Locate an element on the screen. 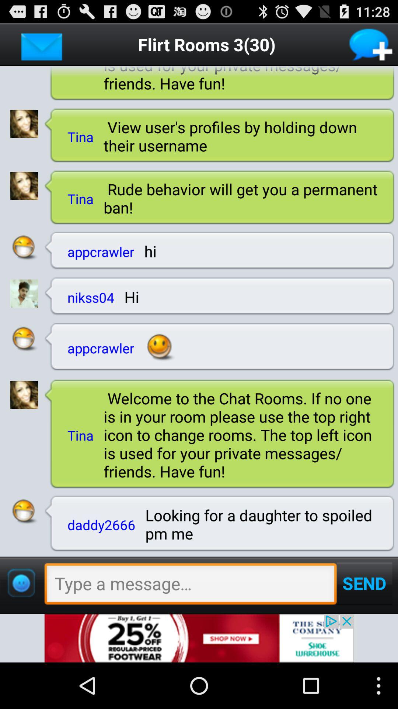  open inbox is located at coordinates (42, 44).